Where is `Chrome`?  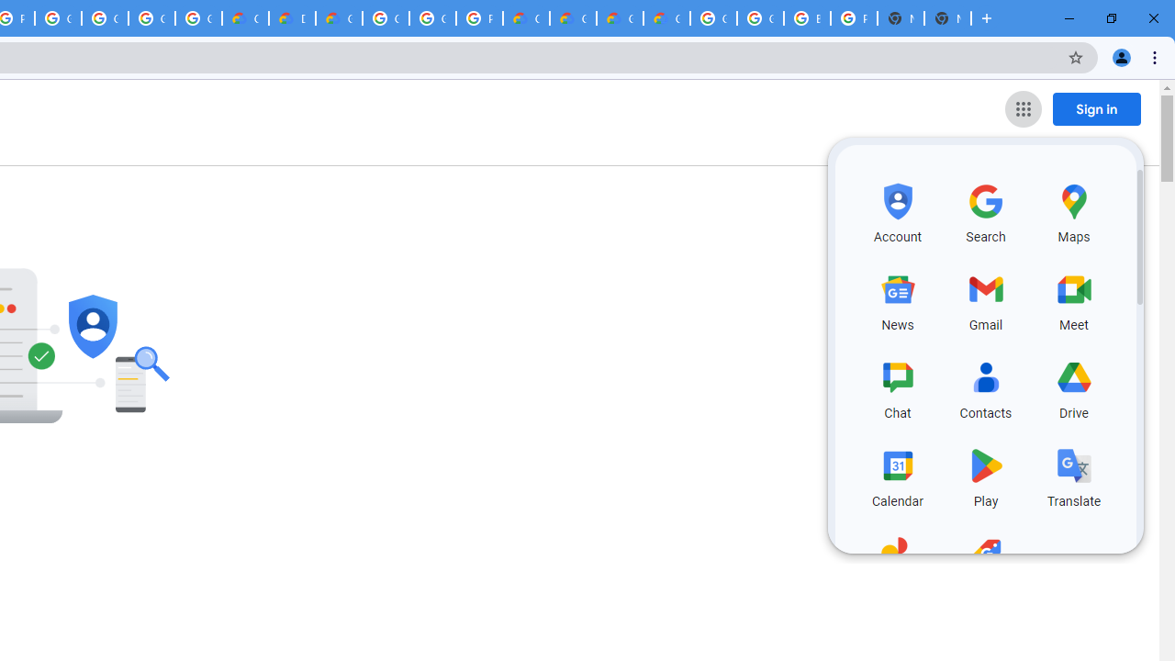
Chrome is located at coordinates (1157, 57).